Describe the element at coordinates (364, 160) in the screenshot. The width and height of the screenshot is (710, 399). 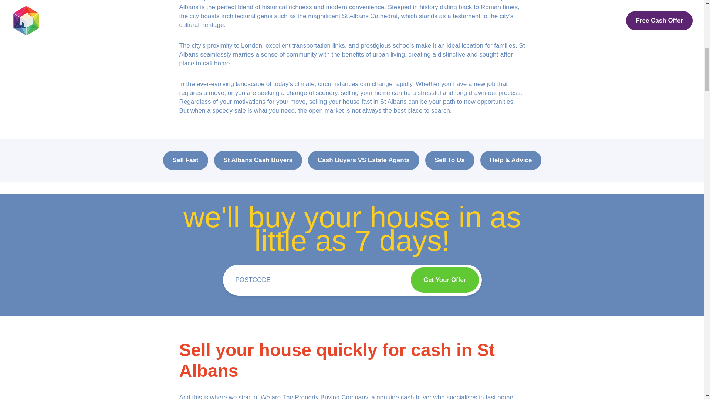
I see ` Cash Buyers VS Estate Agents` at that location.